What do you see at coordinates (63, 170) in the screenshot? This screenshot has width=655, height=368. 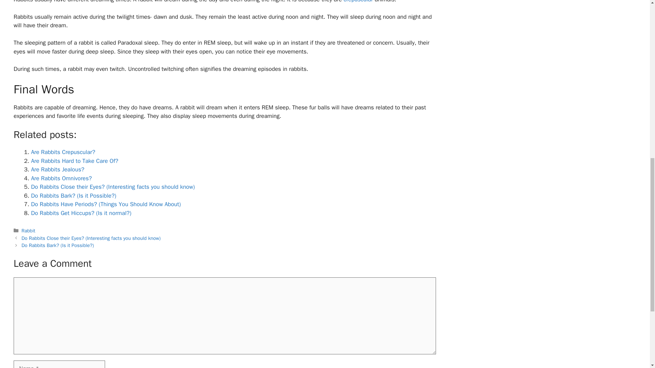 I see `Are Rabbits Crepuscular?` at bounding box center [63, 170].